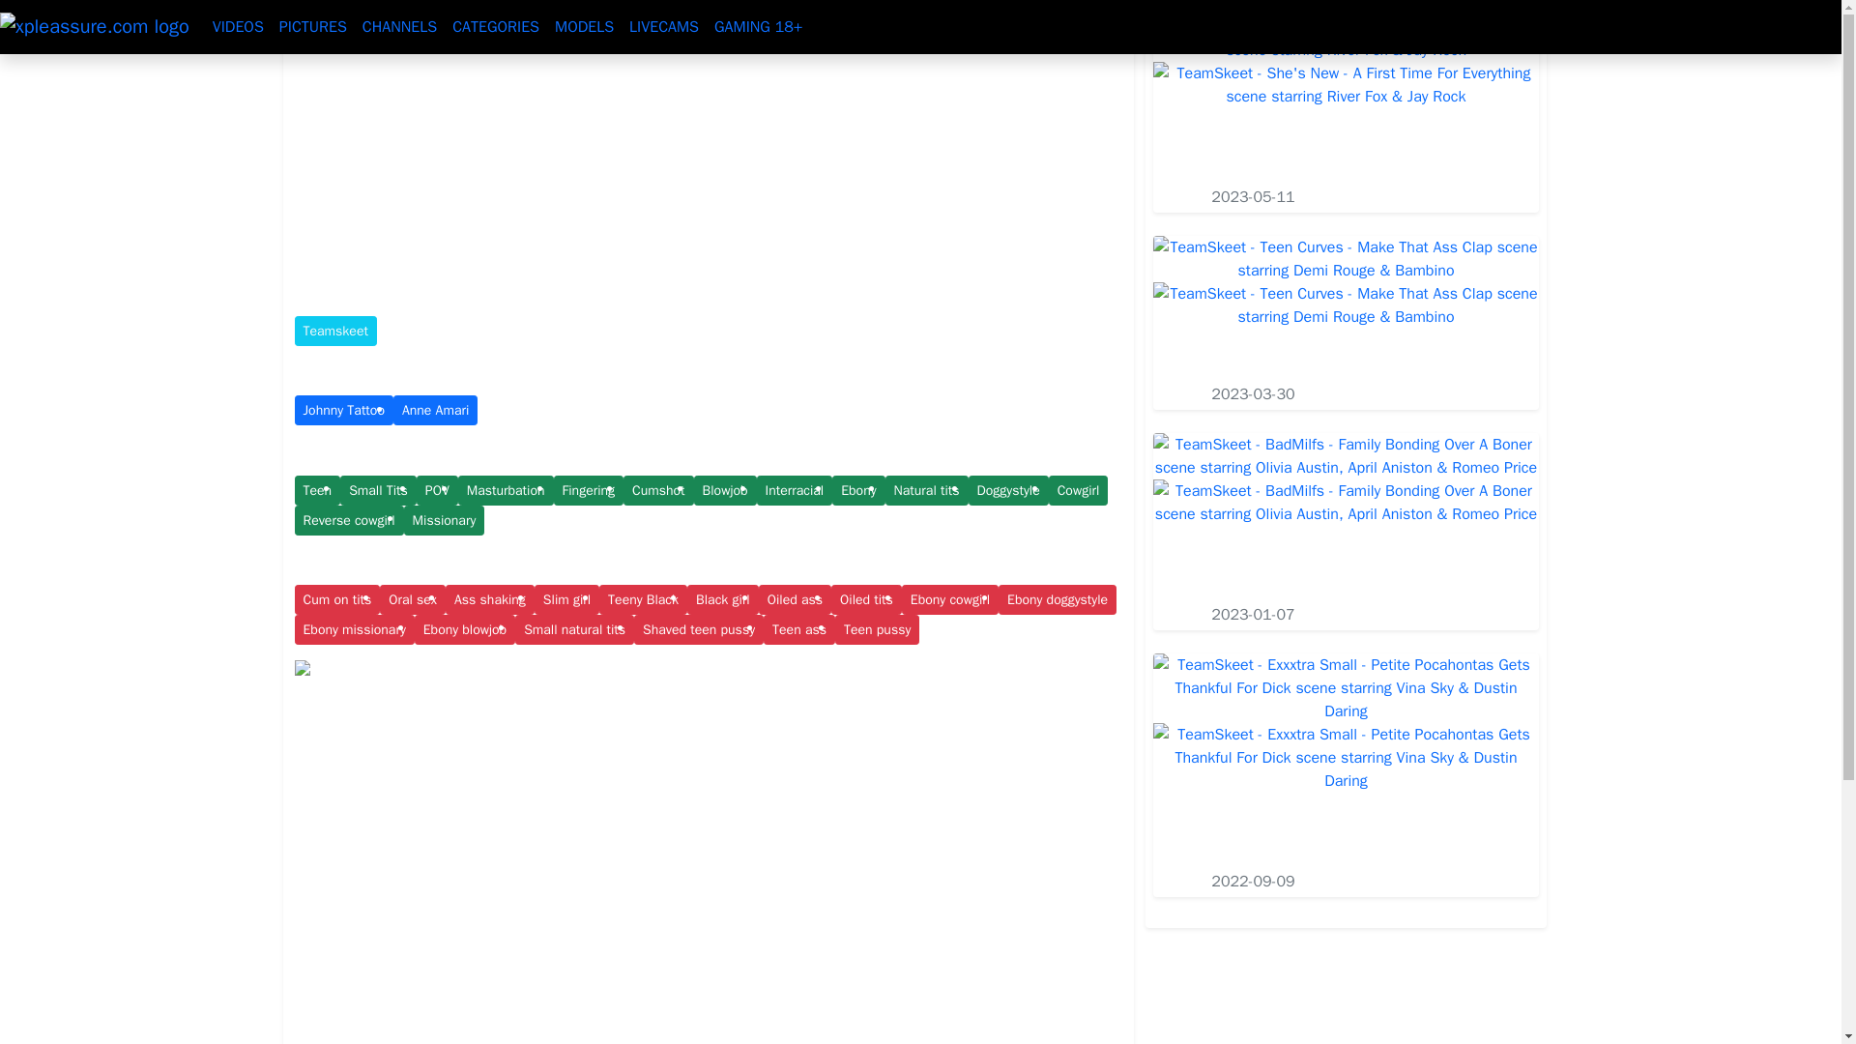 This screenshot has width=1856, height=1044. Describe the element at coordinates (588, 490) in the screenshot. I see `Fingering` at that location.